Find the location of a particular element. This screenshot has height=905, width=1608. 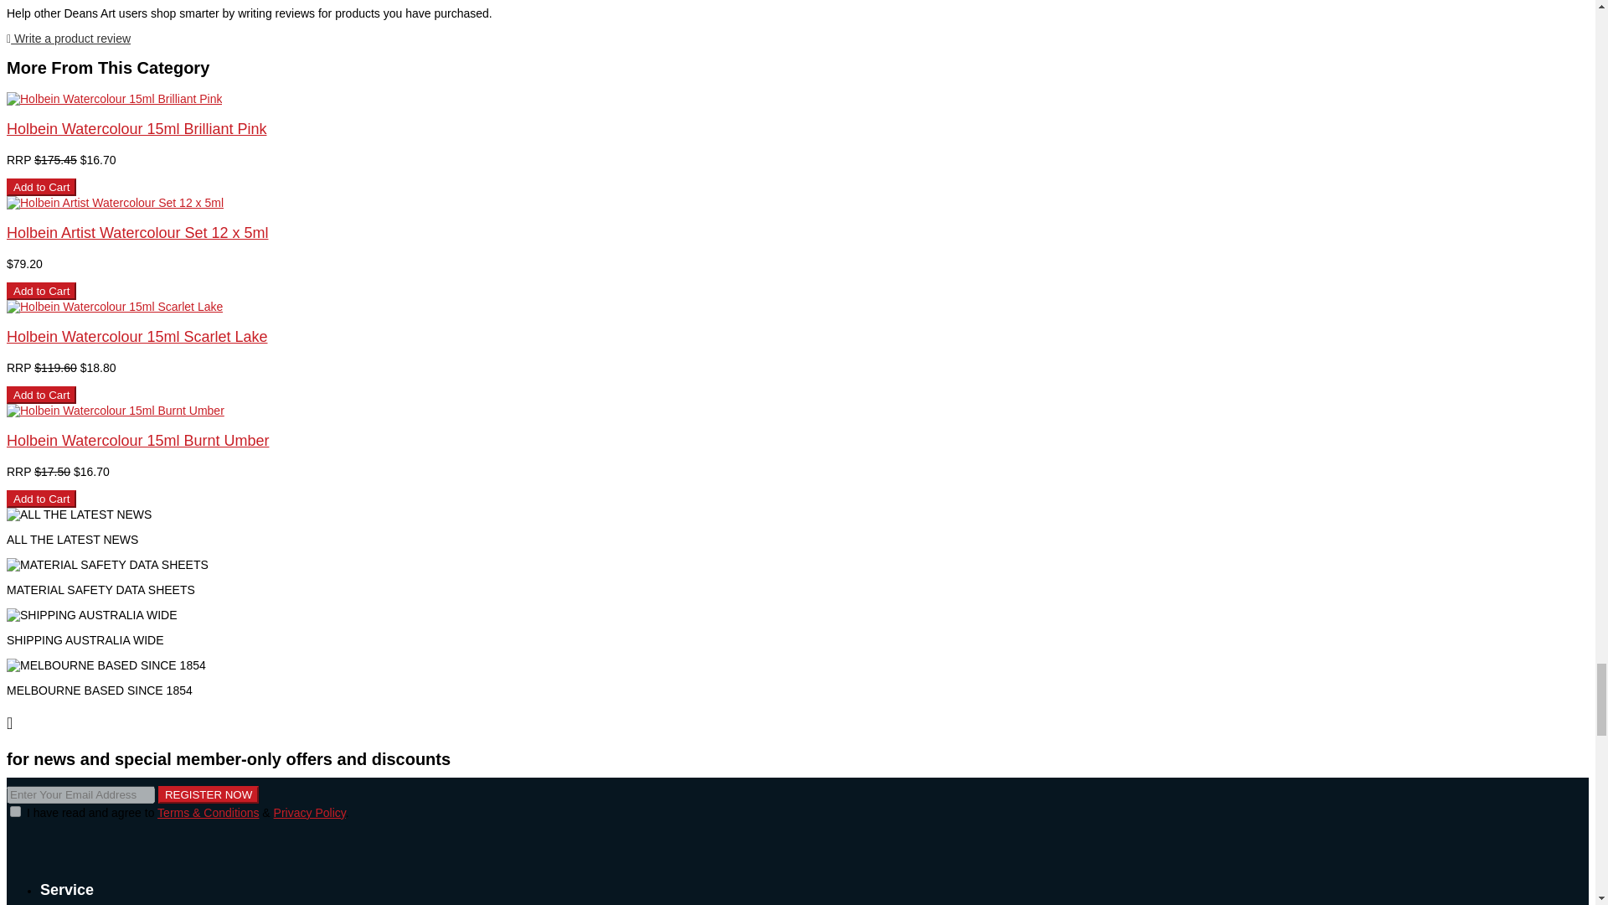

Add Holbein Watercolour 15ml Brilliant Pink to Cart is located at coordinates (40, 187).